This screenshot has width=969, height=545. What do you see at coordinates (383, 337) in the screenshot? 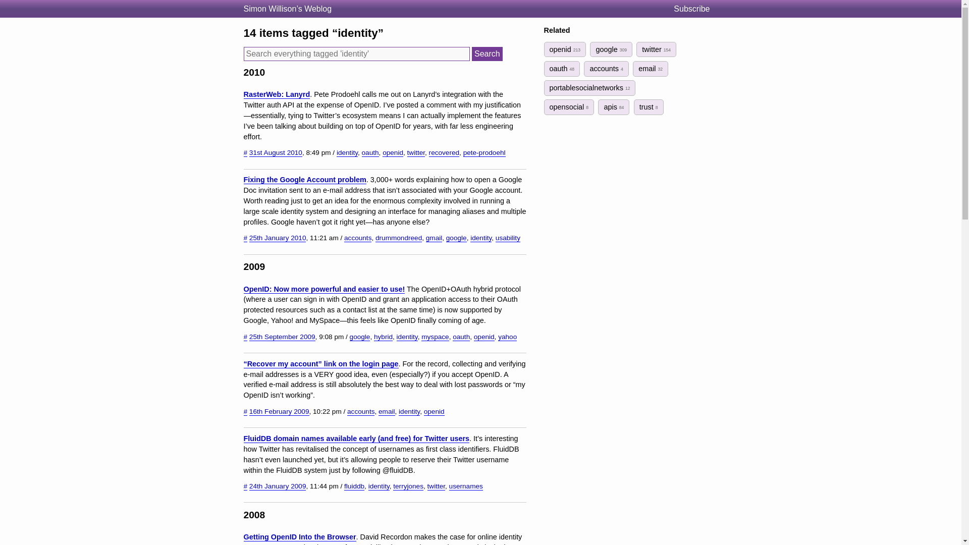
I see `hybrid` at bounding box center [383, 337].